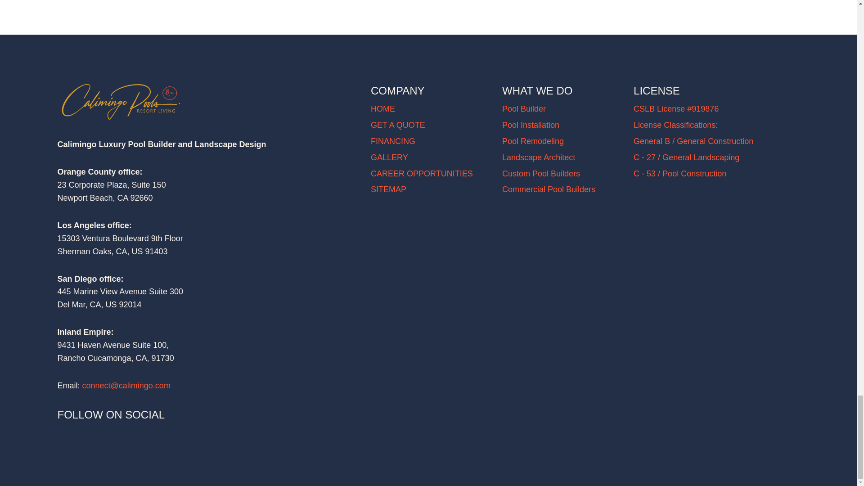  Describe the element at coordinates (398, 125) in the screenshot. I see `GET A QUOTE` at that location.